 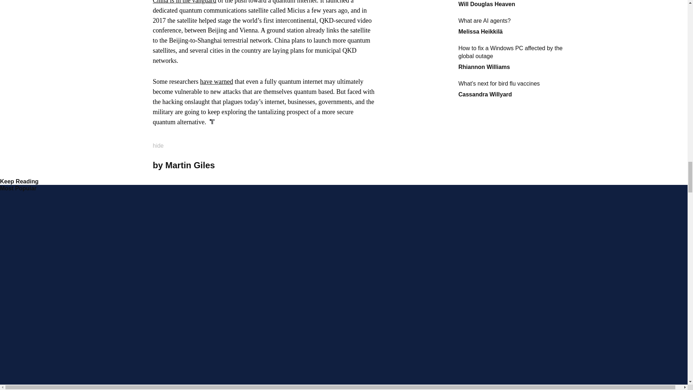 I want to click on Share story on facebook, so click(x=359, y=165).